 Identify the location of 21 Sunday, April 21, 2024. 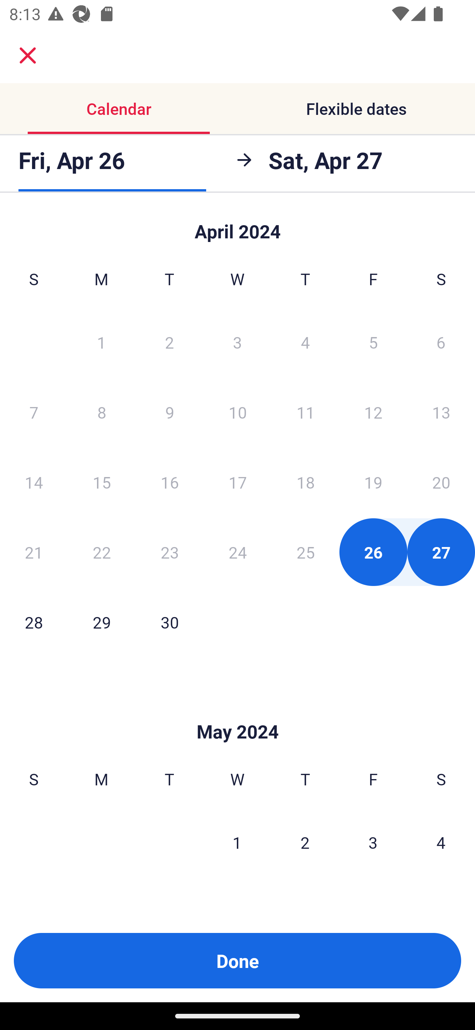
(34, 552).